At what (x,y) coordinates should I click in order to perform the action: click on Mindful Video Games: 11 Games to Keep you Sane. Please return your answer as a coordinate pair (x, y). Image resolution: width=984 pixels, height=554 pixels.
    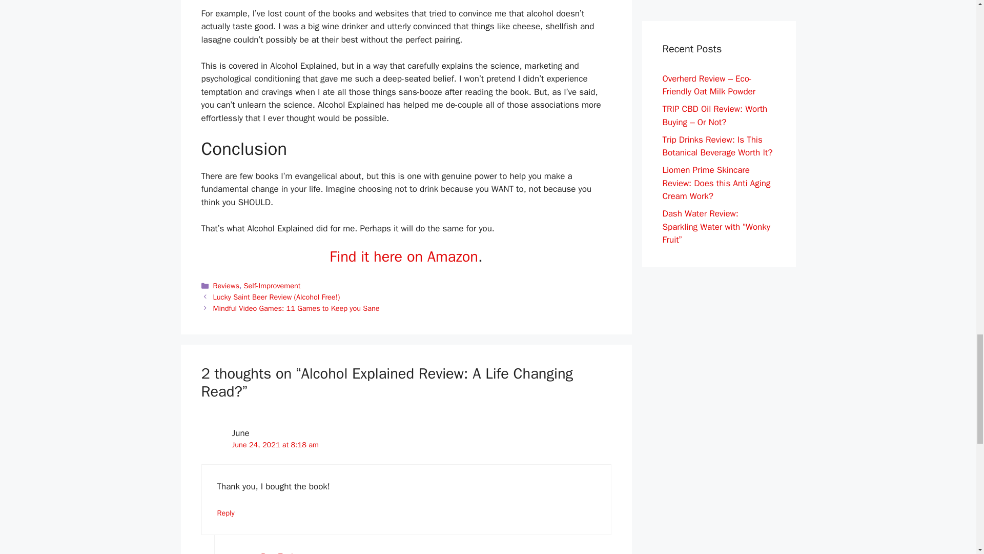
    Looking at the image, I should click on (296, 308).